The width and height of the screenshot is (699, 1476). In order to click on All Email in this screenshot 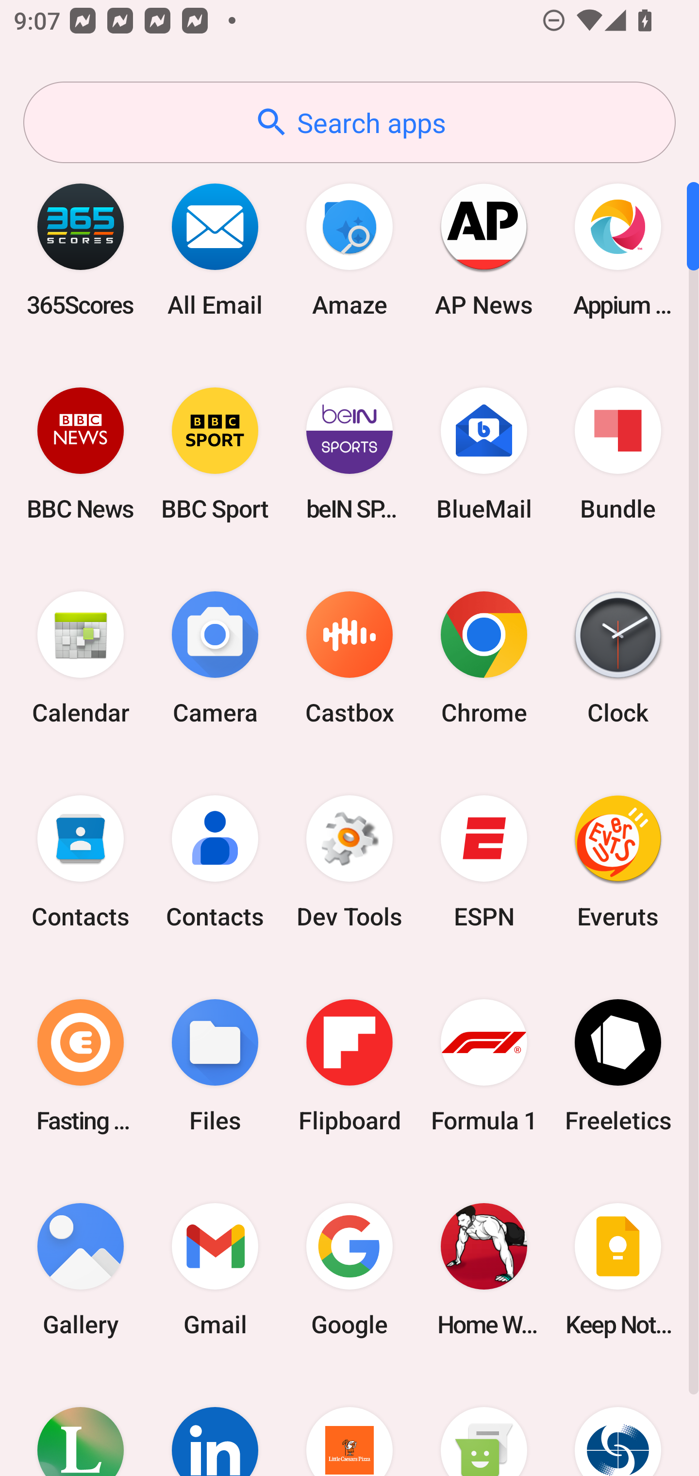, I will do `click(215, 250)`.